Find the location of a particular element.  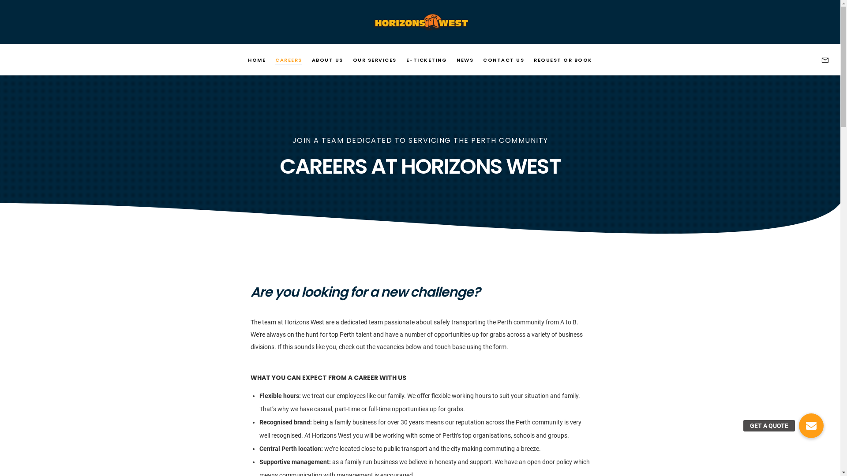

CAREERS is located at coordinates (289, 60).